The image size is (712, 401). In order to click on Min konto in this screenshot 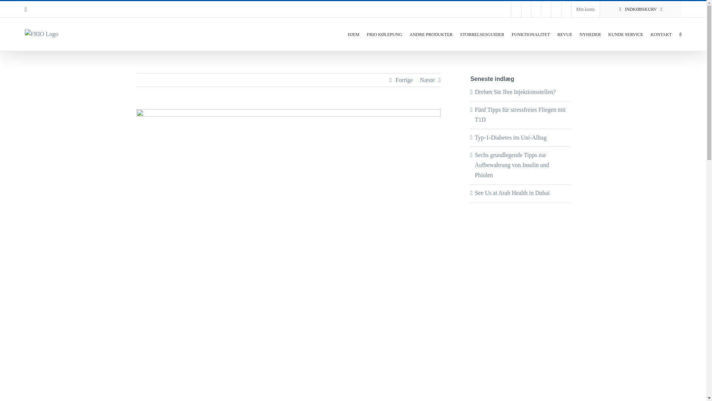, I will do `click(585, 9)`.